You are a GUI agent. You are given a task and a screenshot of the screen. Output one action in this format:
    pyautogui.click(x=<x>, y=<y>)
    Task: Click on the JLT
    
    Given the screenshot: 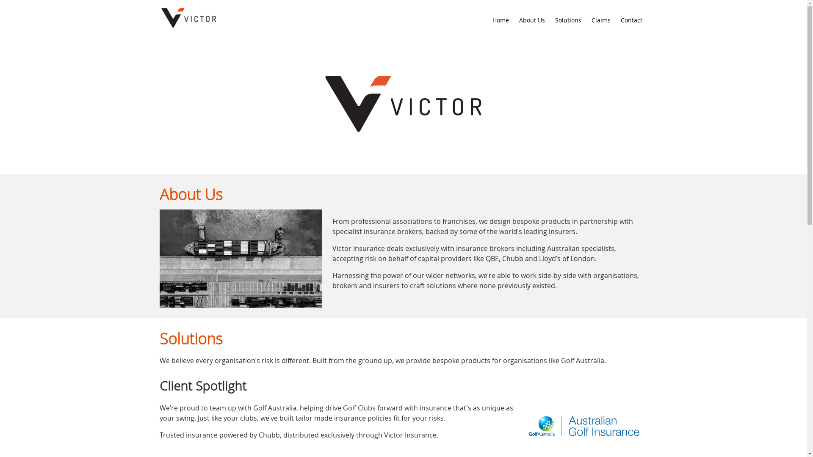 What is the action you would take?
    pyautogui.click(x=189, y=20)
    